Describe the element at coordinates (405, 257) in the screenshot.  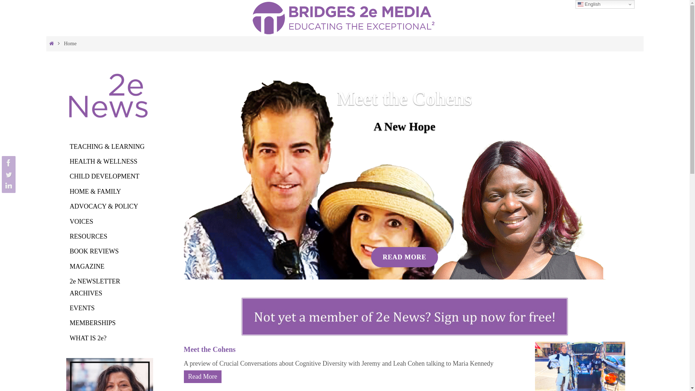
I see `READ MORE` at that location.